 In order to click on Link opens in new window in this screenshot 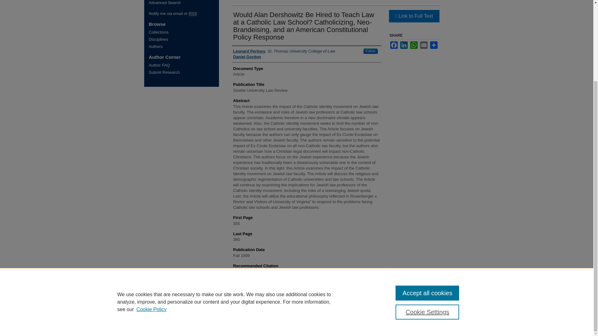, I will do `click(414, 16)`.